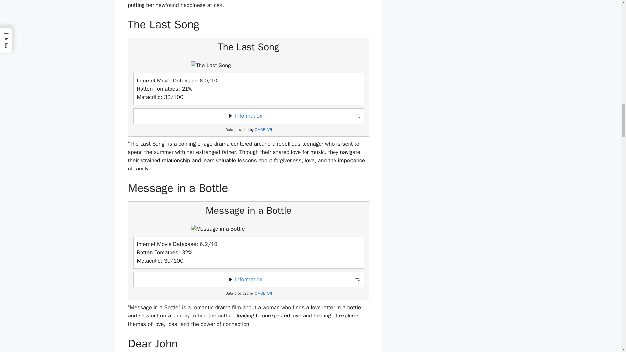  Describe the element at coordinates (248, 116) in the screenshot. I see `Toggle information` at that location.